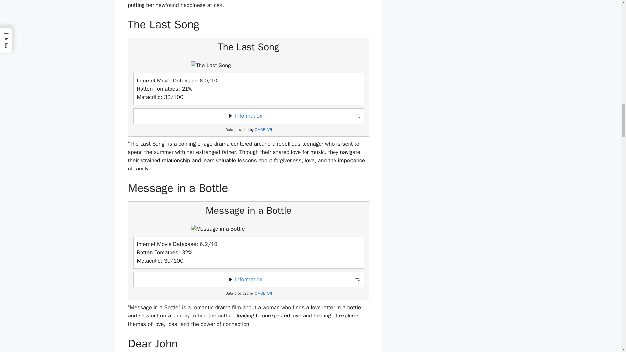  Describe the element at coordinates (248, 116) in the screenshot. I see `Toggle information` at that location.